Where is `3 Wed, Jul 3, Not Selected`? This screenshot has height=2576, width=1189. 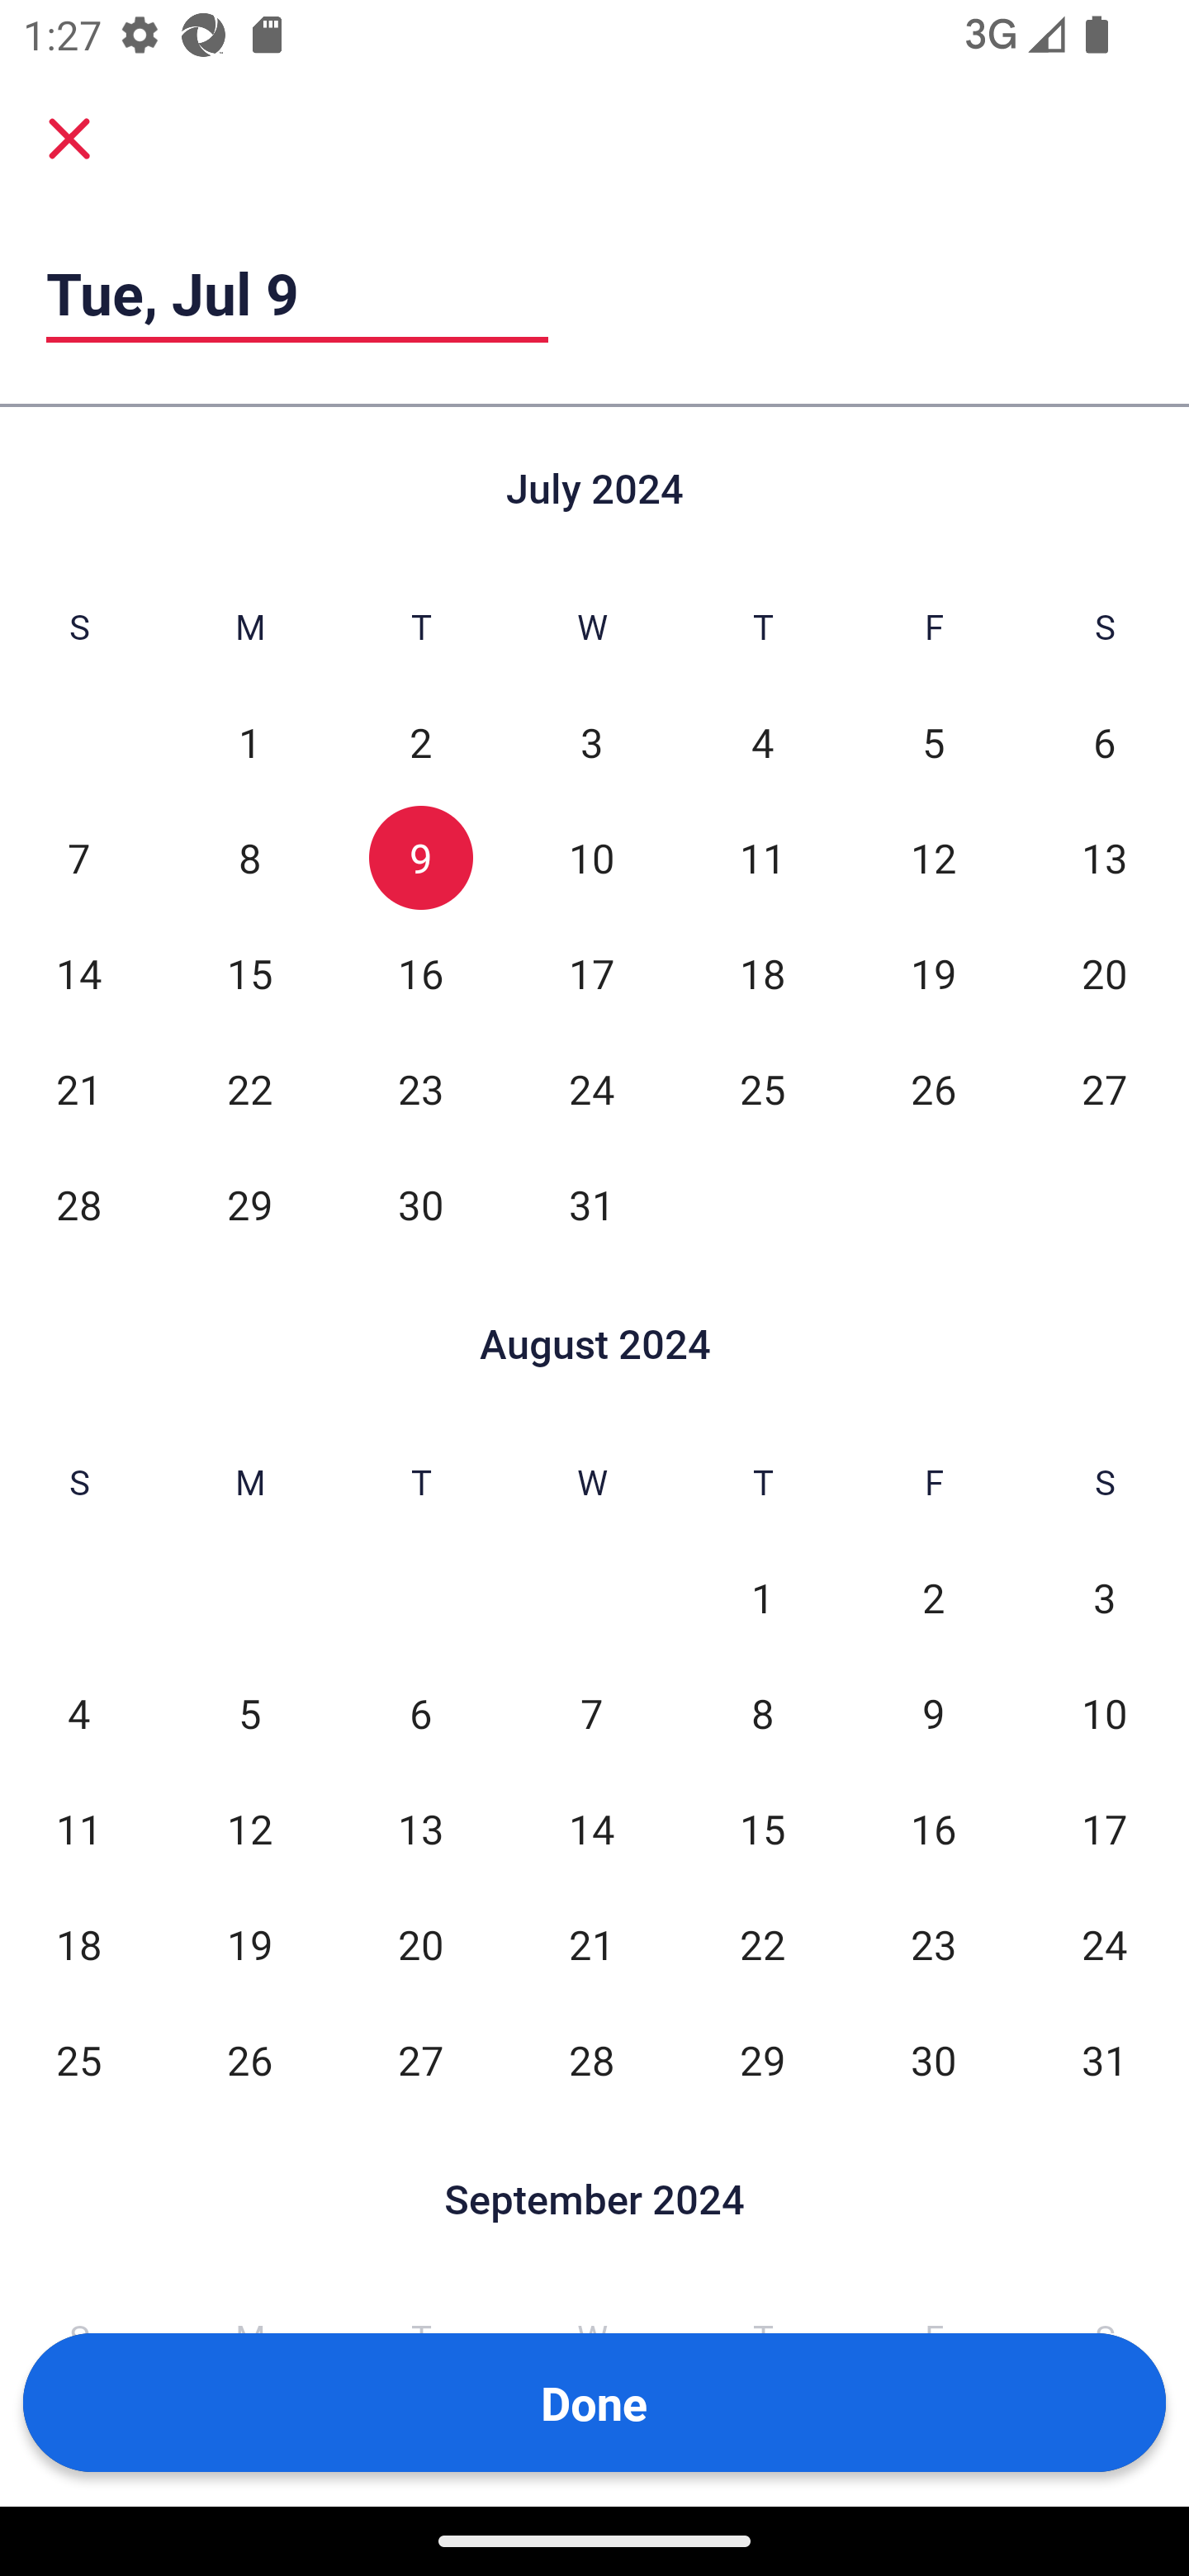
3 Wed, Jul 3, Not Selected is located at coordinates (591, 743).